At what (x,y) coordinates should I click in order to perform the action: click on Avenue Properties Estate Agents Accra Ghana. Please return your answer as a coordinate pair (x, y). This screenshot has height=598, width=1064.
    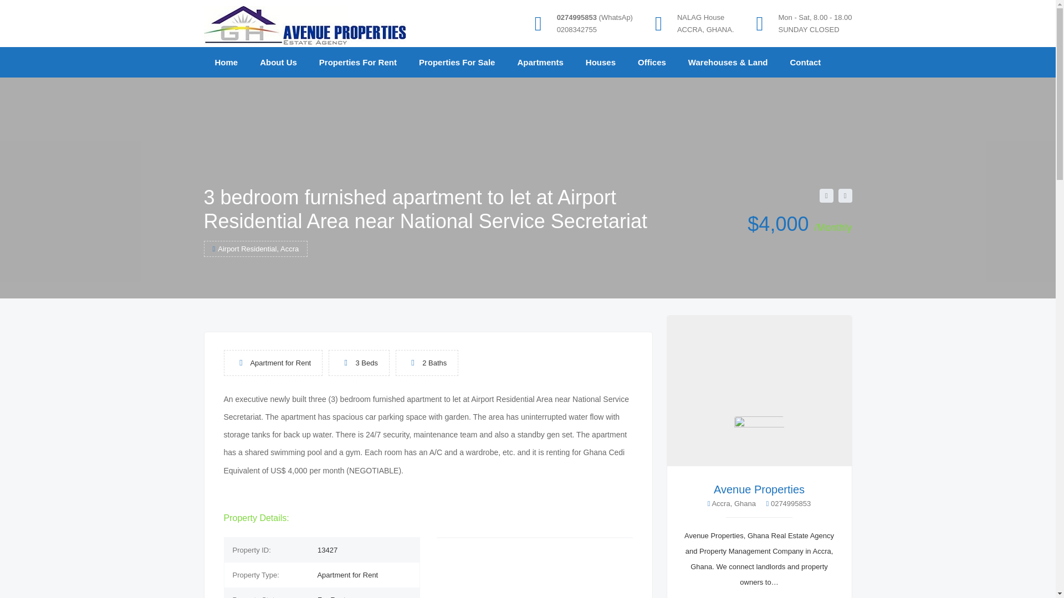
    Looking at the image, I should click on (278, 62).